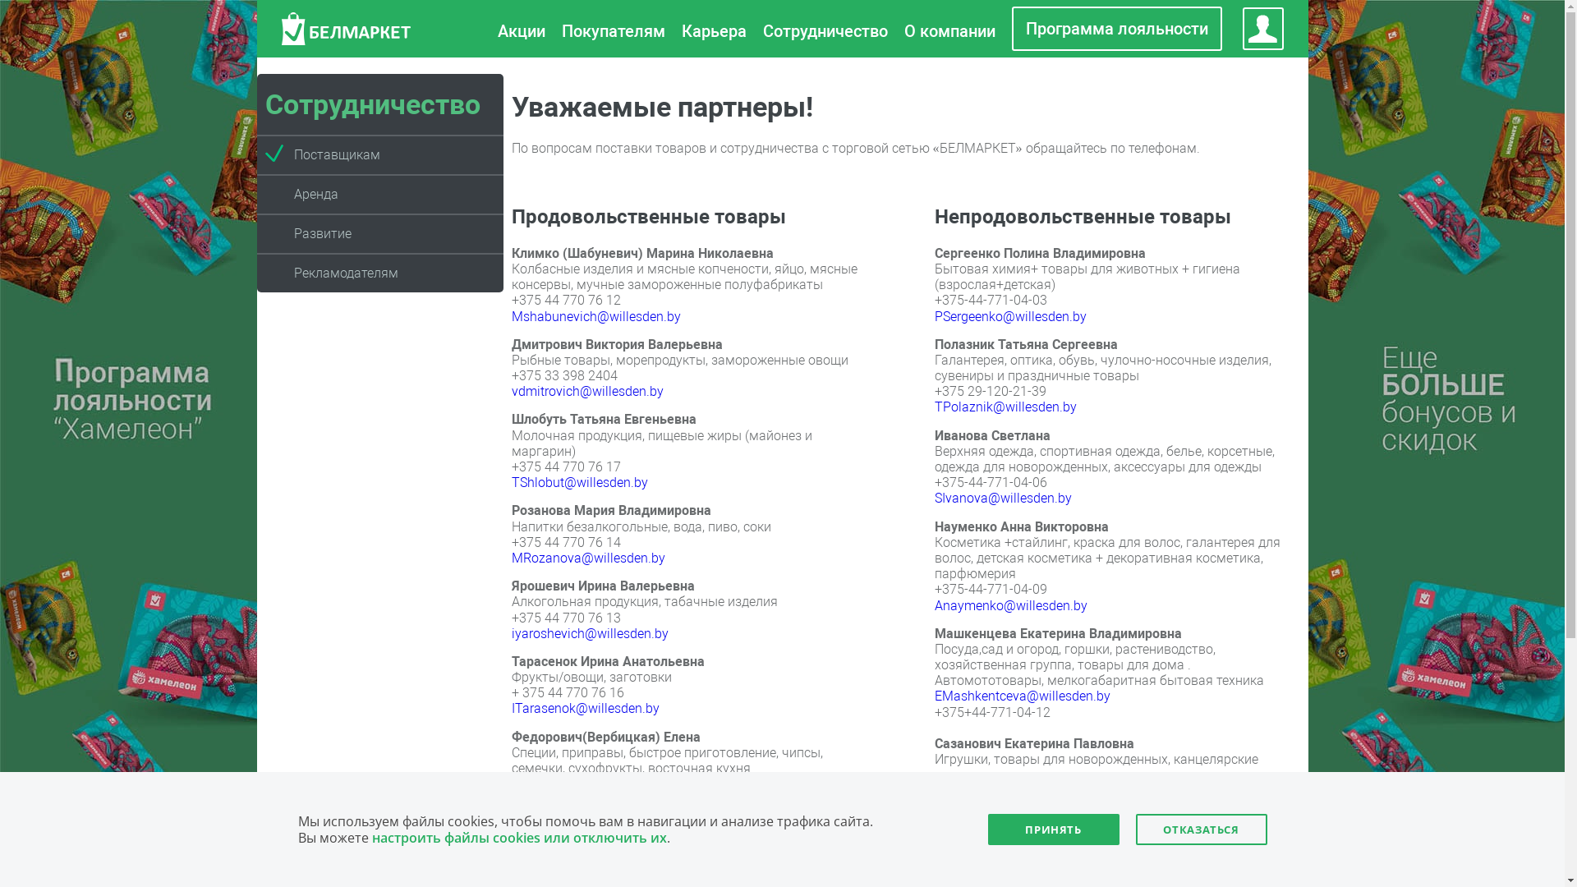 This screenshot has height=887, width=1577. What do you see at coordinates (590, 634) in the screenshot?
I see `iyaroshevich@willesden.by` at bounding box center [590, 634].